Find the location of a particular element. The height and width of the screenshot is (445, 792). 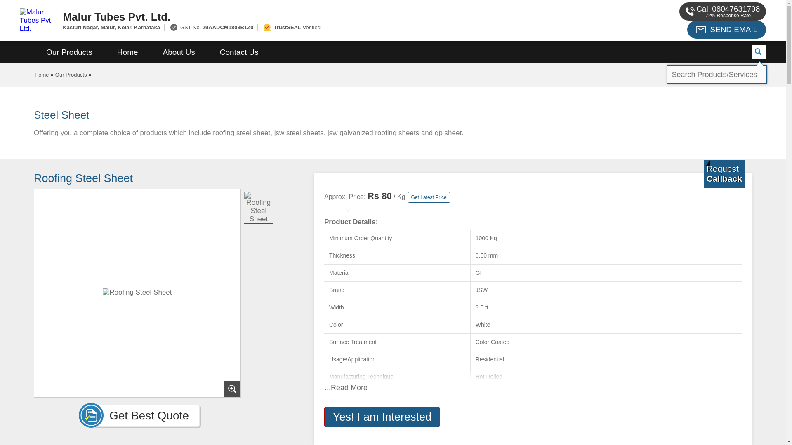

Get a Call from us is located at coordinates (724, 173).